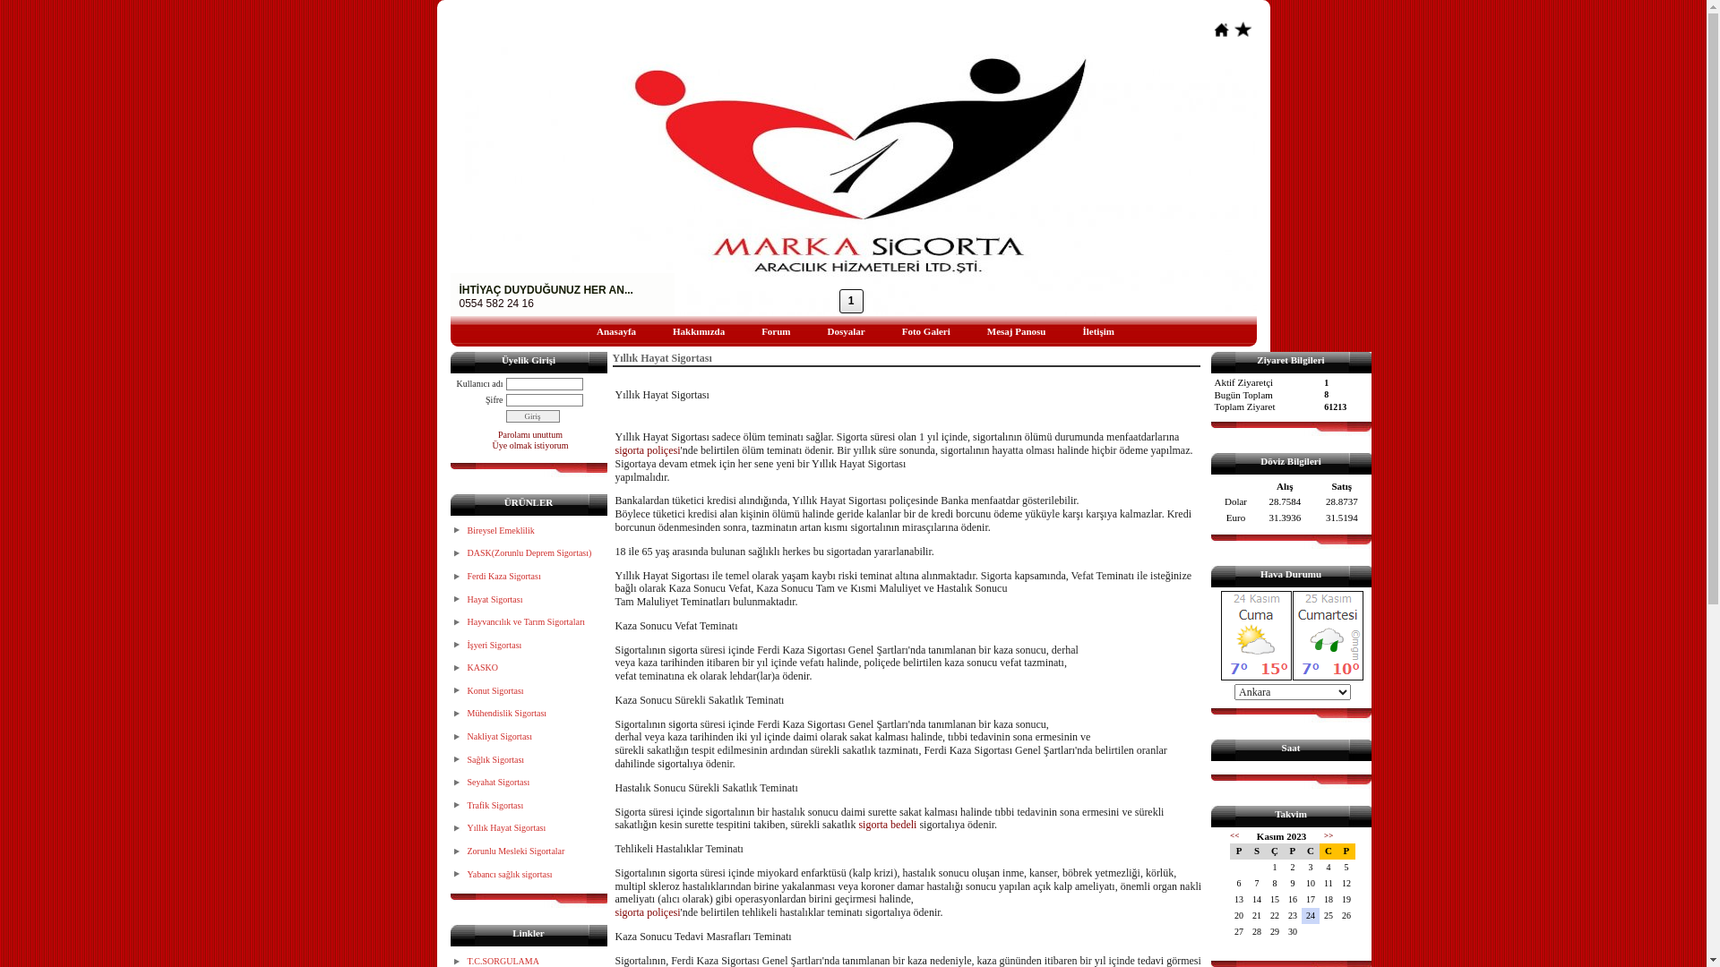 The width and height of the screenshot is (1720, 967). Describe the element at coordinates (1346, 900) in the screenshot. I see `19` at that location.